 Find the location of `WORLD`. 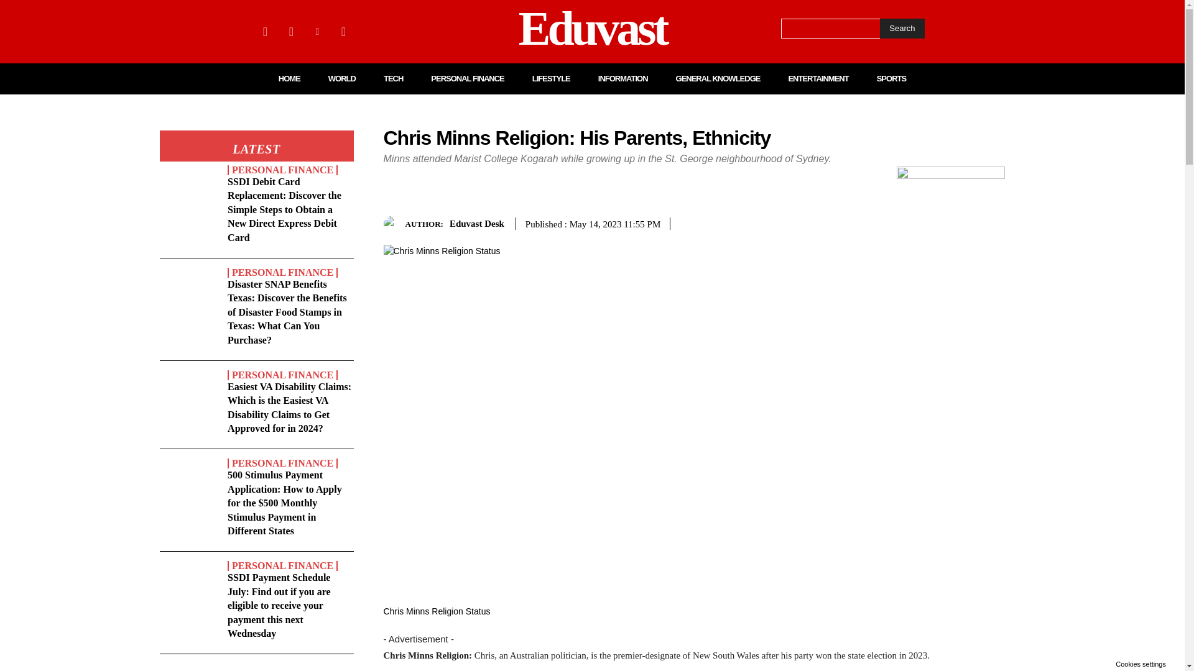

WORLD is located at coordinates (342, 78).